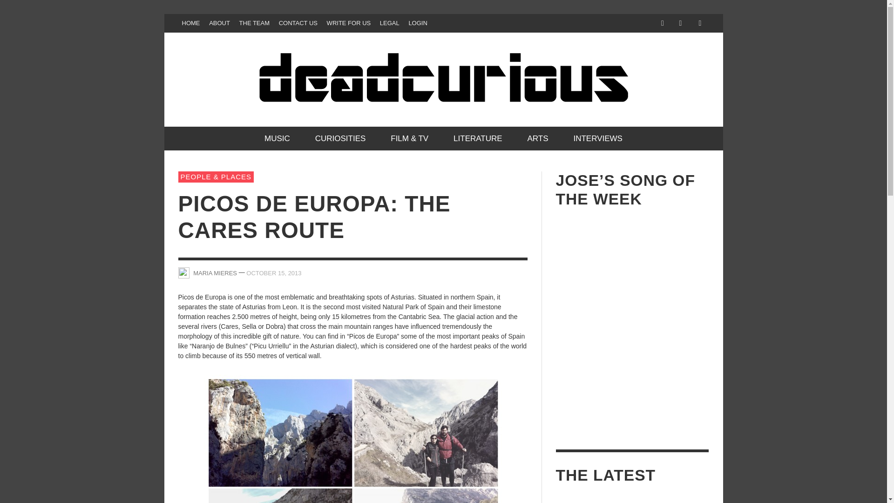 The width and height of the screenshot is (894, 503). I want to click on LOGIN, so click(418, 23).